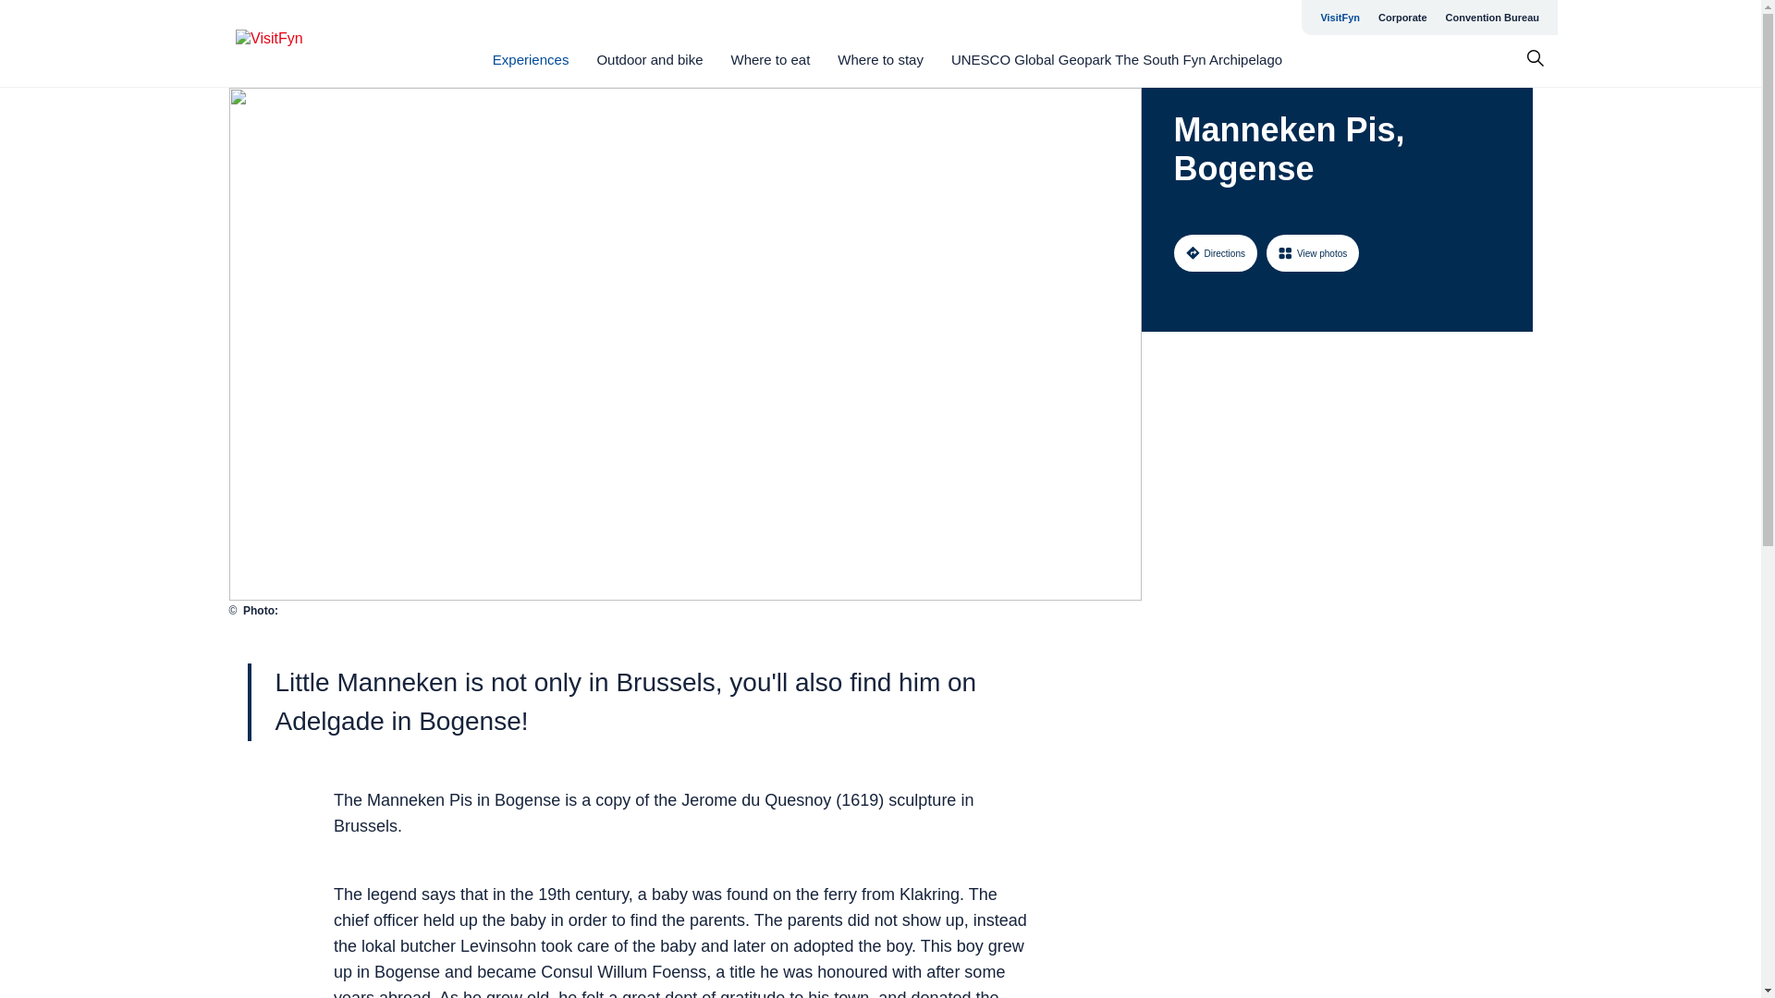  Describe the element at coordinates (531, 59) in the screenshot. I see `Experiences` at that location.